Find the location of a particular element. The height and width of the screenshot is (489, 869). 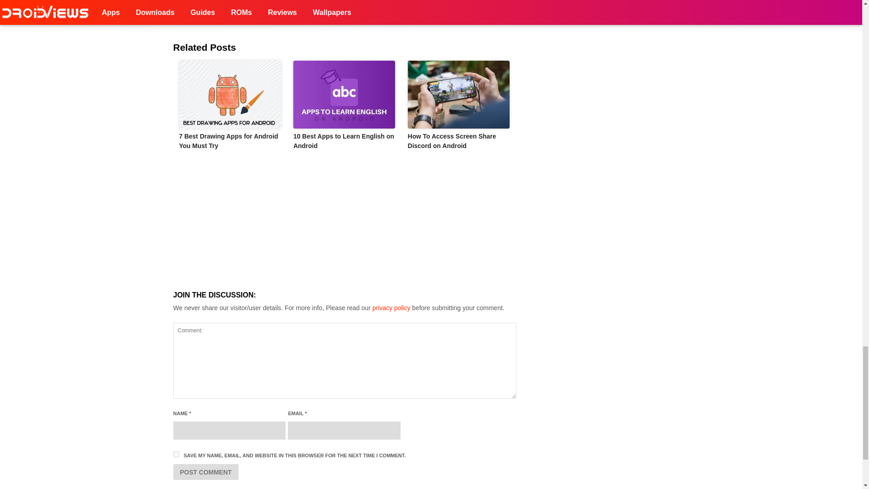

Post Comment is located at coordinates (205, 472).